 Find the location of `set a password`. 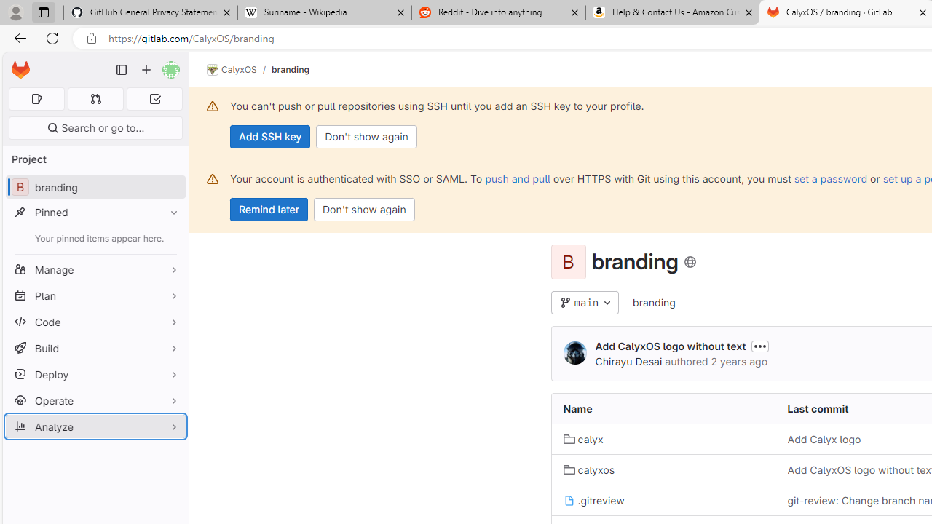

set a password is located at coordinates (830, 178).